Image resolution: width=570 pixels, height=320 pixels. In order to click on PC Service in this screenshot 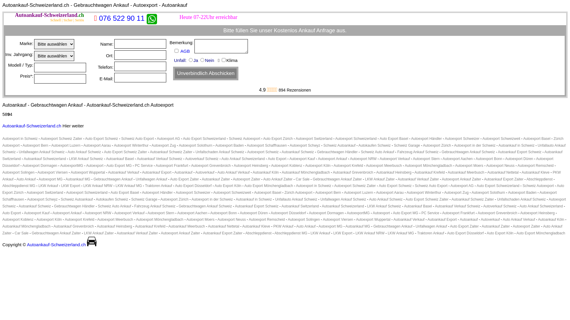, I will do `click(144, 166)`.